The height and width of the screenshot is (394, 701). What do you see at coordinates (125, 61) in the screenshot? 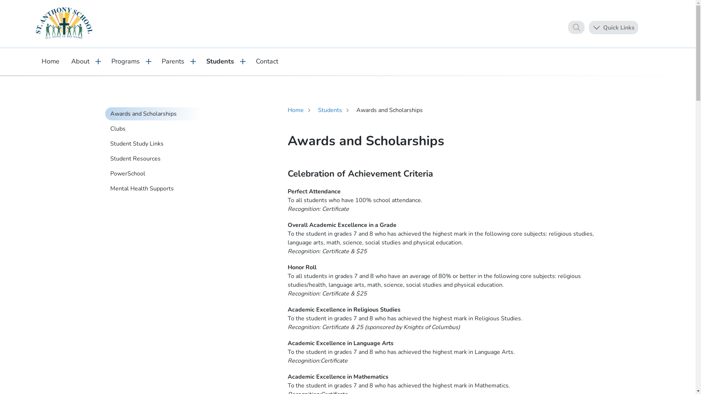
I see `Programs` at bounding box center [125, 61].